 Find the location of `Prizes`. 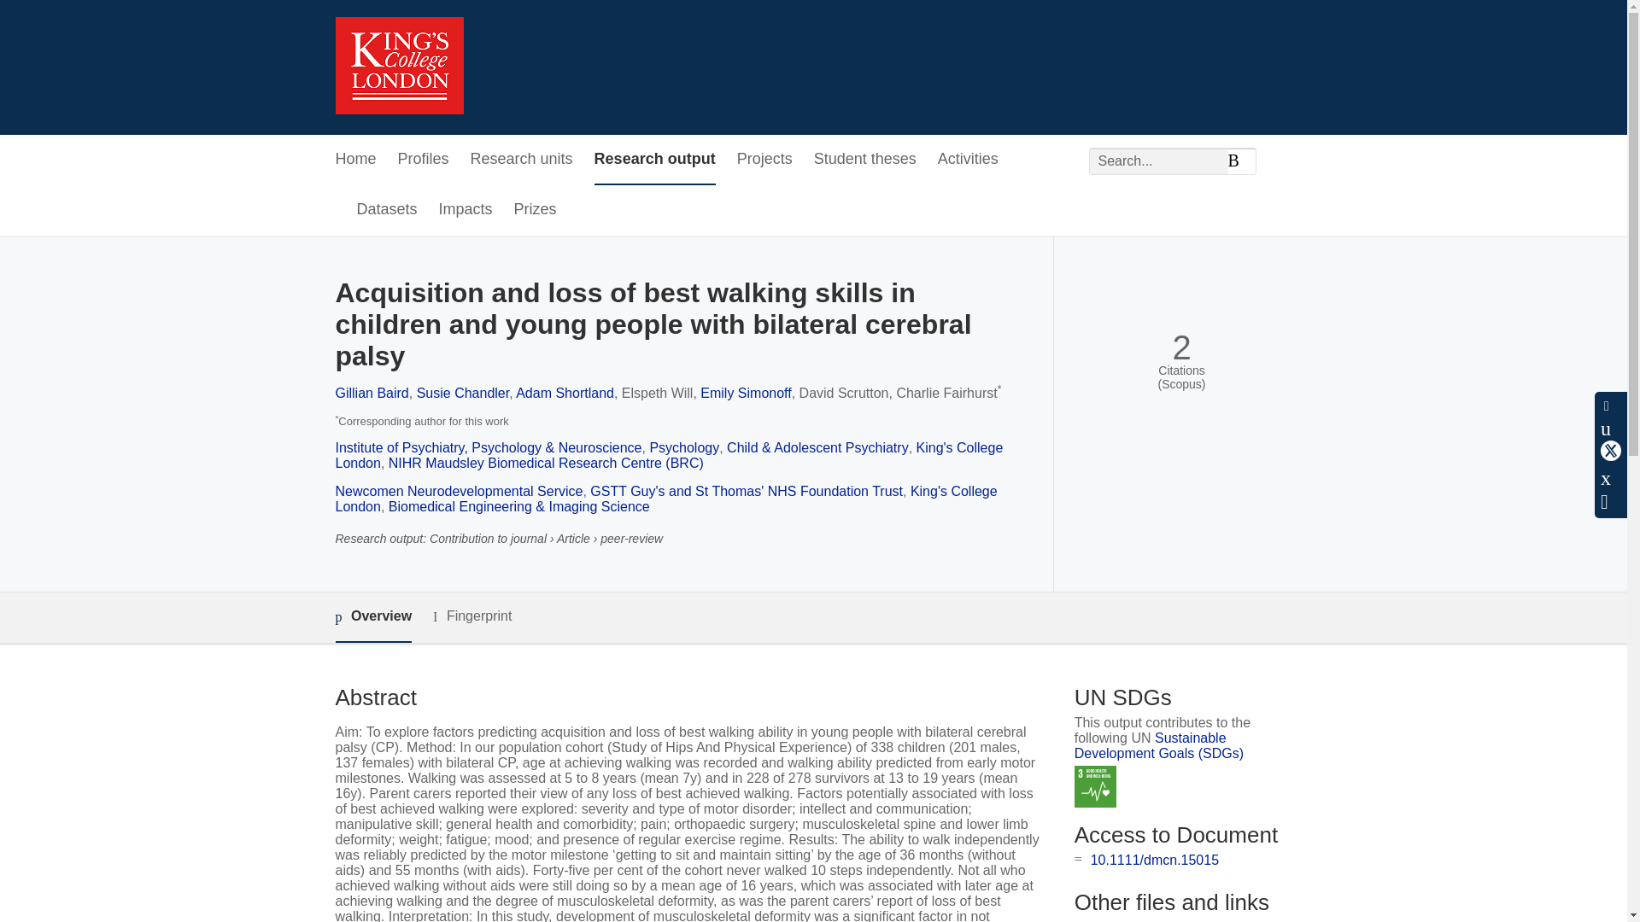

Prizes is located at coordinates (536, 210).